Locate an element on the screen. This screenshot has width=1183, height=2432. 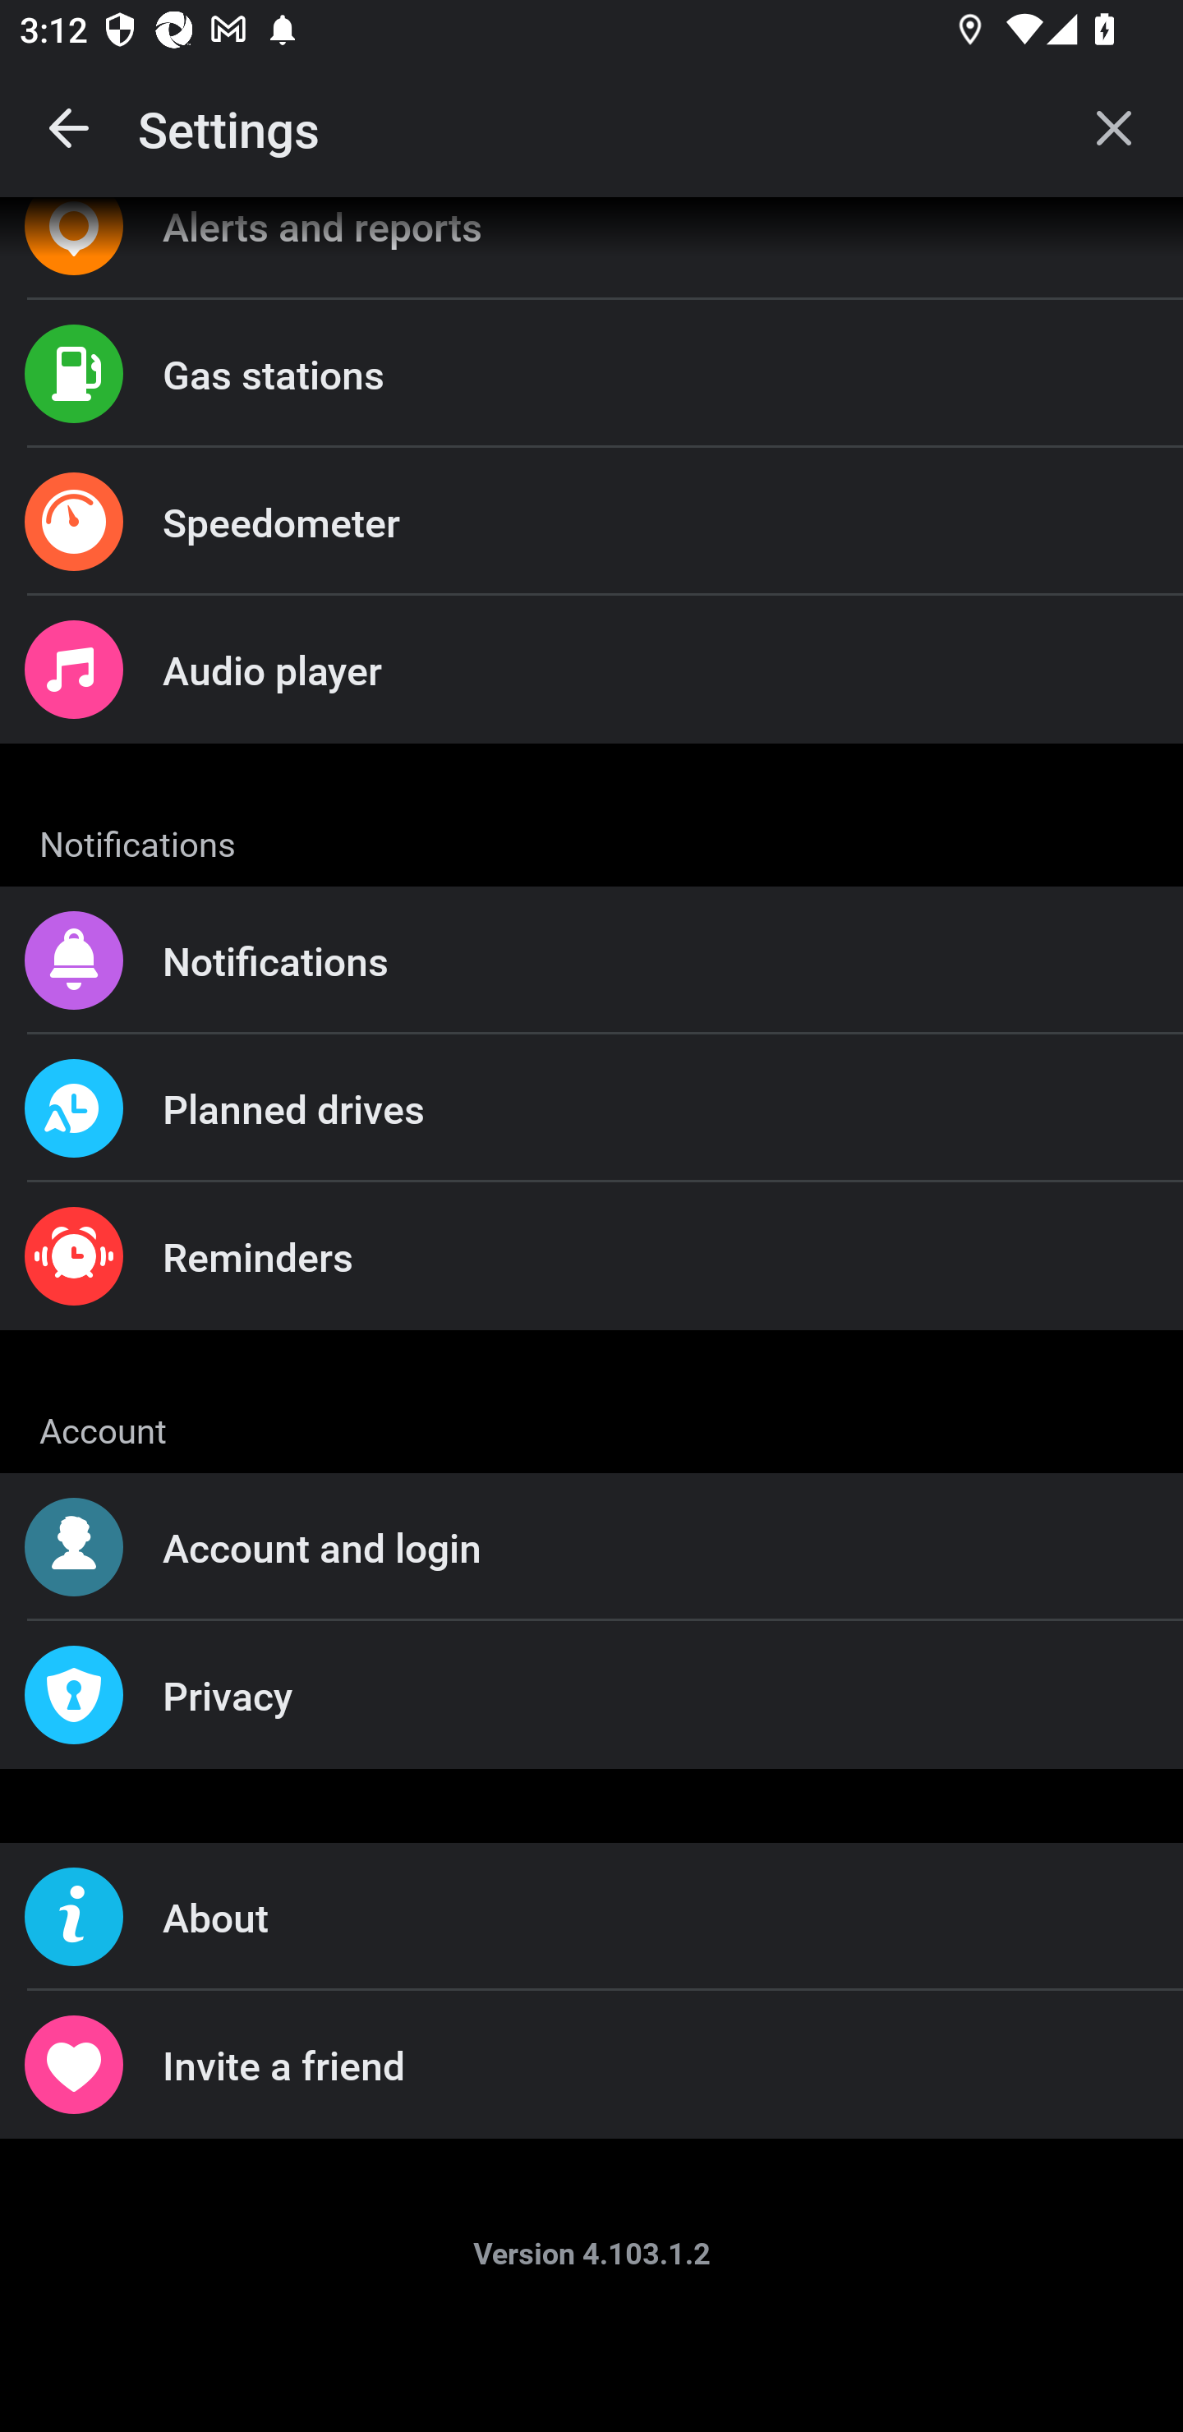
Notifications is located at coordinates (591, 960).